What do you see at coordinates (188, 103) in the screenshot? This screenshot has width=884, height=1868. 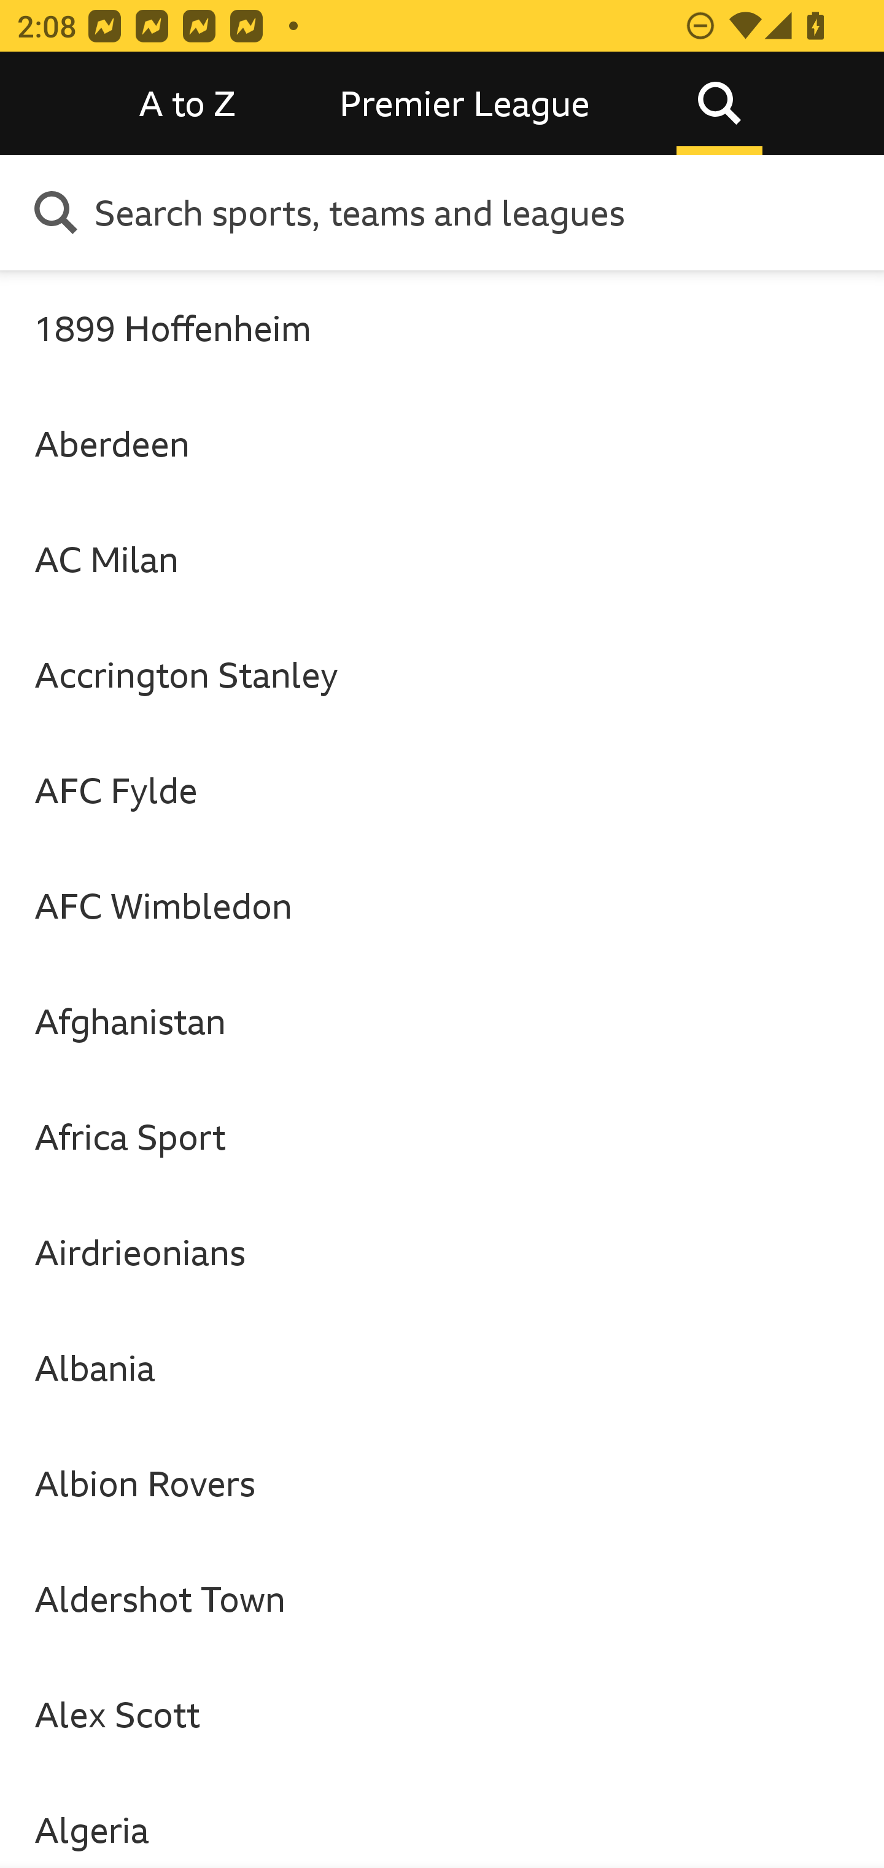 I see `A to Z` at bounding box center [188, 103].